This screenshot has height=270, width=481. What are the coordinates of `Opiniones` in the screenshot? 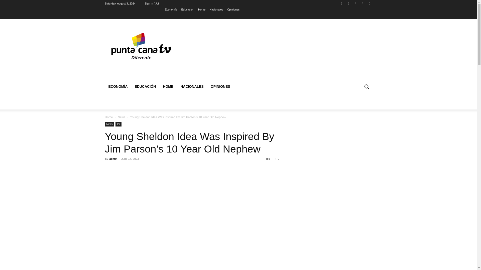 It's located at (233, 9).